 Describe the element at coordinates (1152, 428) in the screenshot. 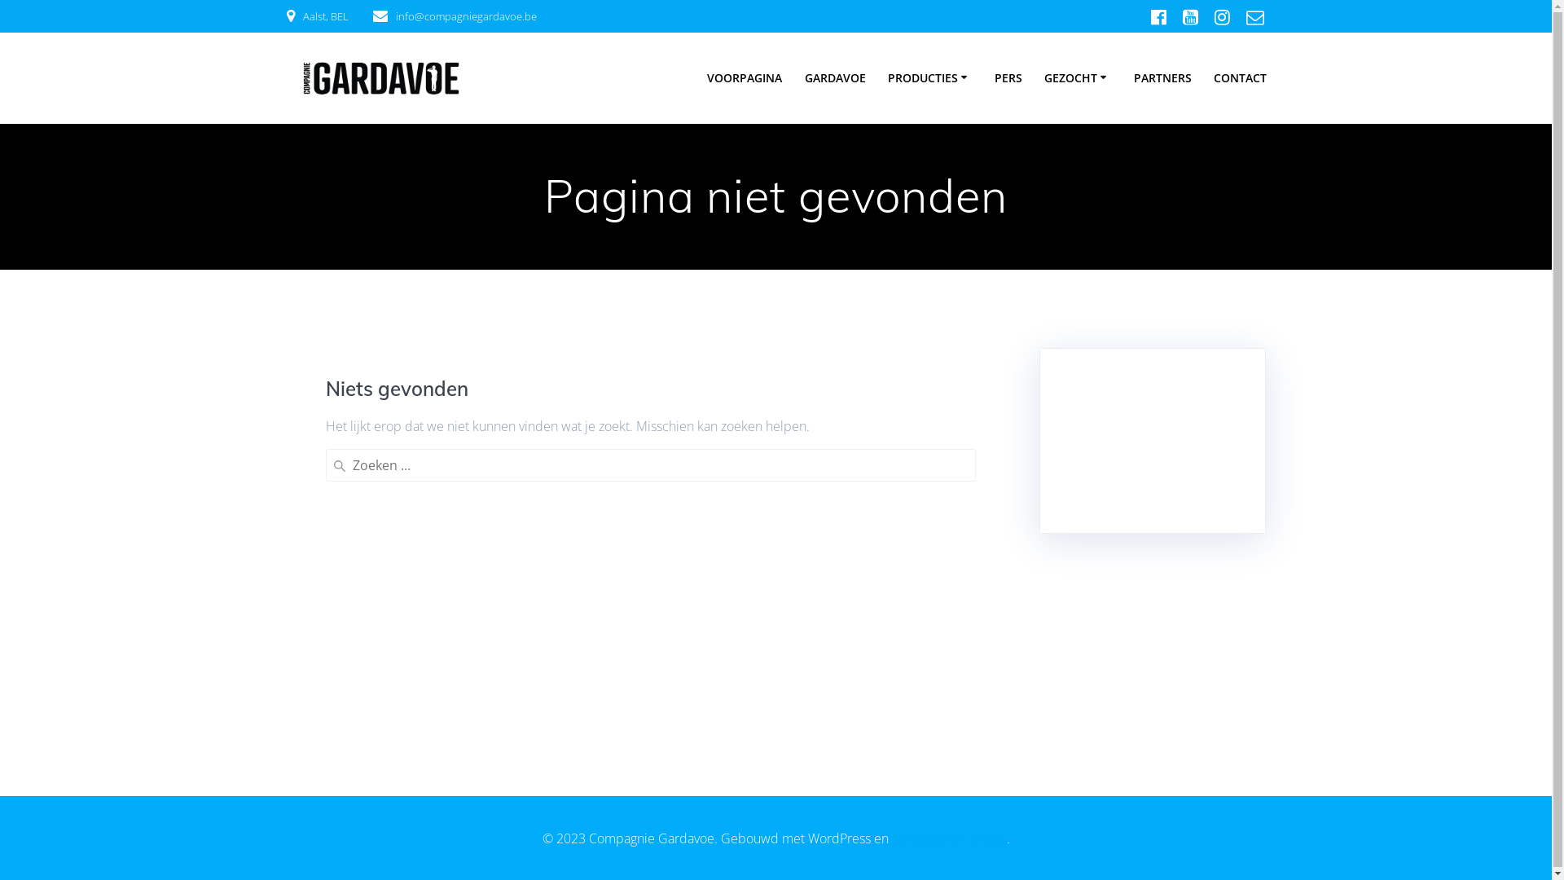

I see `Trailer CONFITUUR // de dans van de roze balletten` at that location.